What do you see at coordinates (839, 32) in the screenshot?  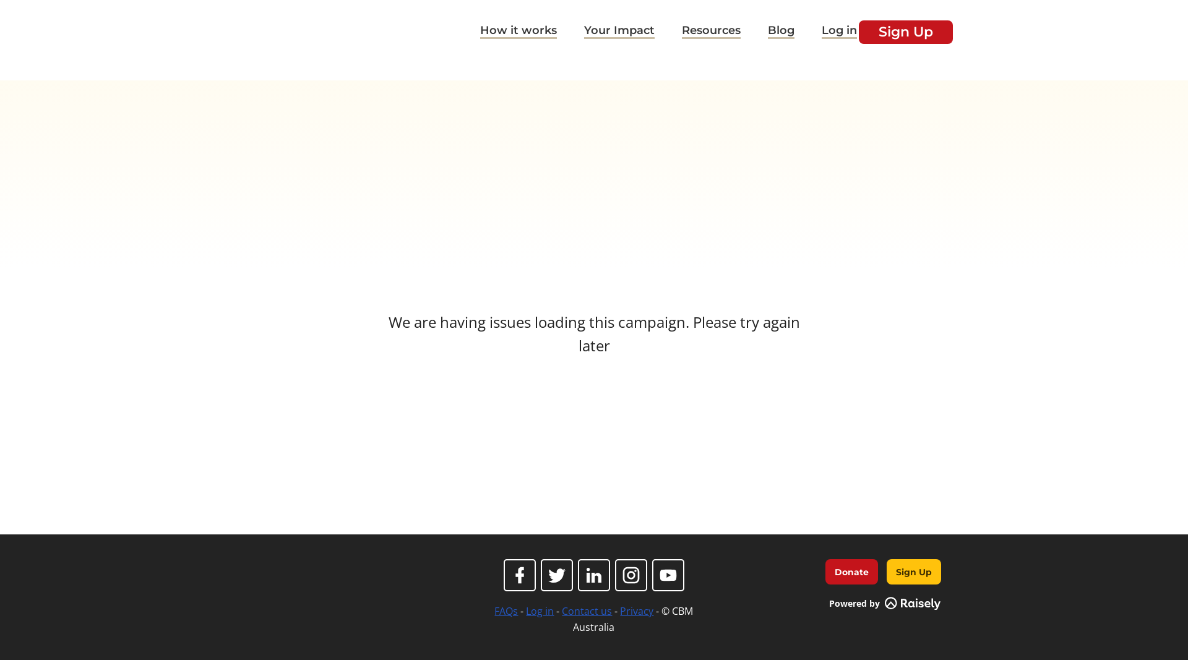 I see `Log in` at bounding box center [839, 32].